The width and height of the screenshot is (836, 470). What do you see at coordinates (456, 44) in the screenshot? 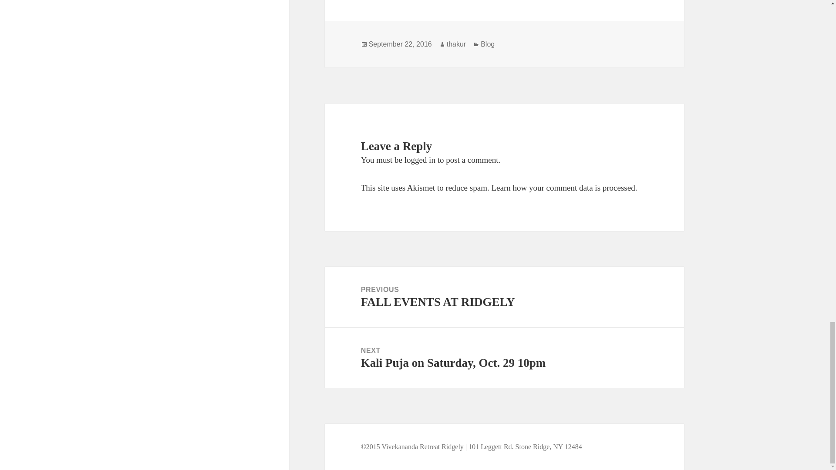
I see `thakur` at bounding box center [456, 44].